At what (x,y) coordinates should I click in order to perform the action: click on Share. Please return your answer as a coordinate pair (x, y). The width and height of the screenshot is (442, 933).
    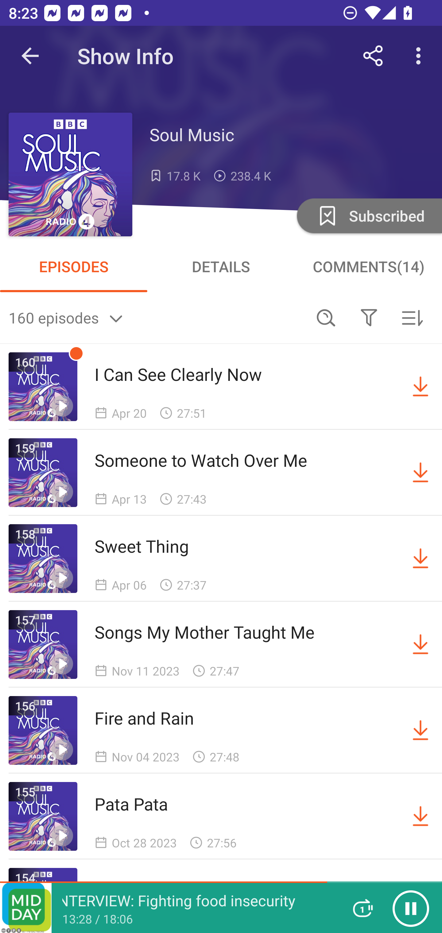
    Looking at the image, I should click on (373, 56).